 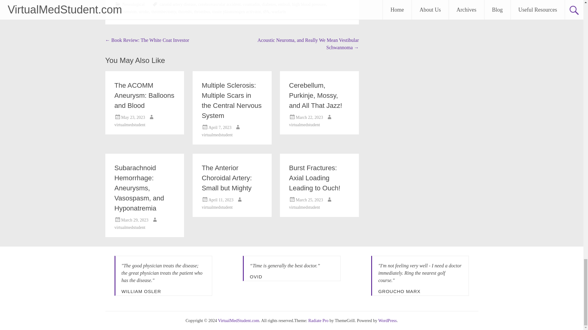 I want to click on VirtualMedStudent.com, so click(x=239, y=321).